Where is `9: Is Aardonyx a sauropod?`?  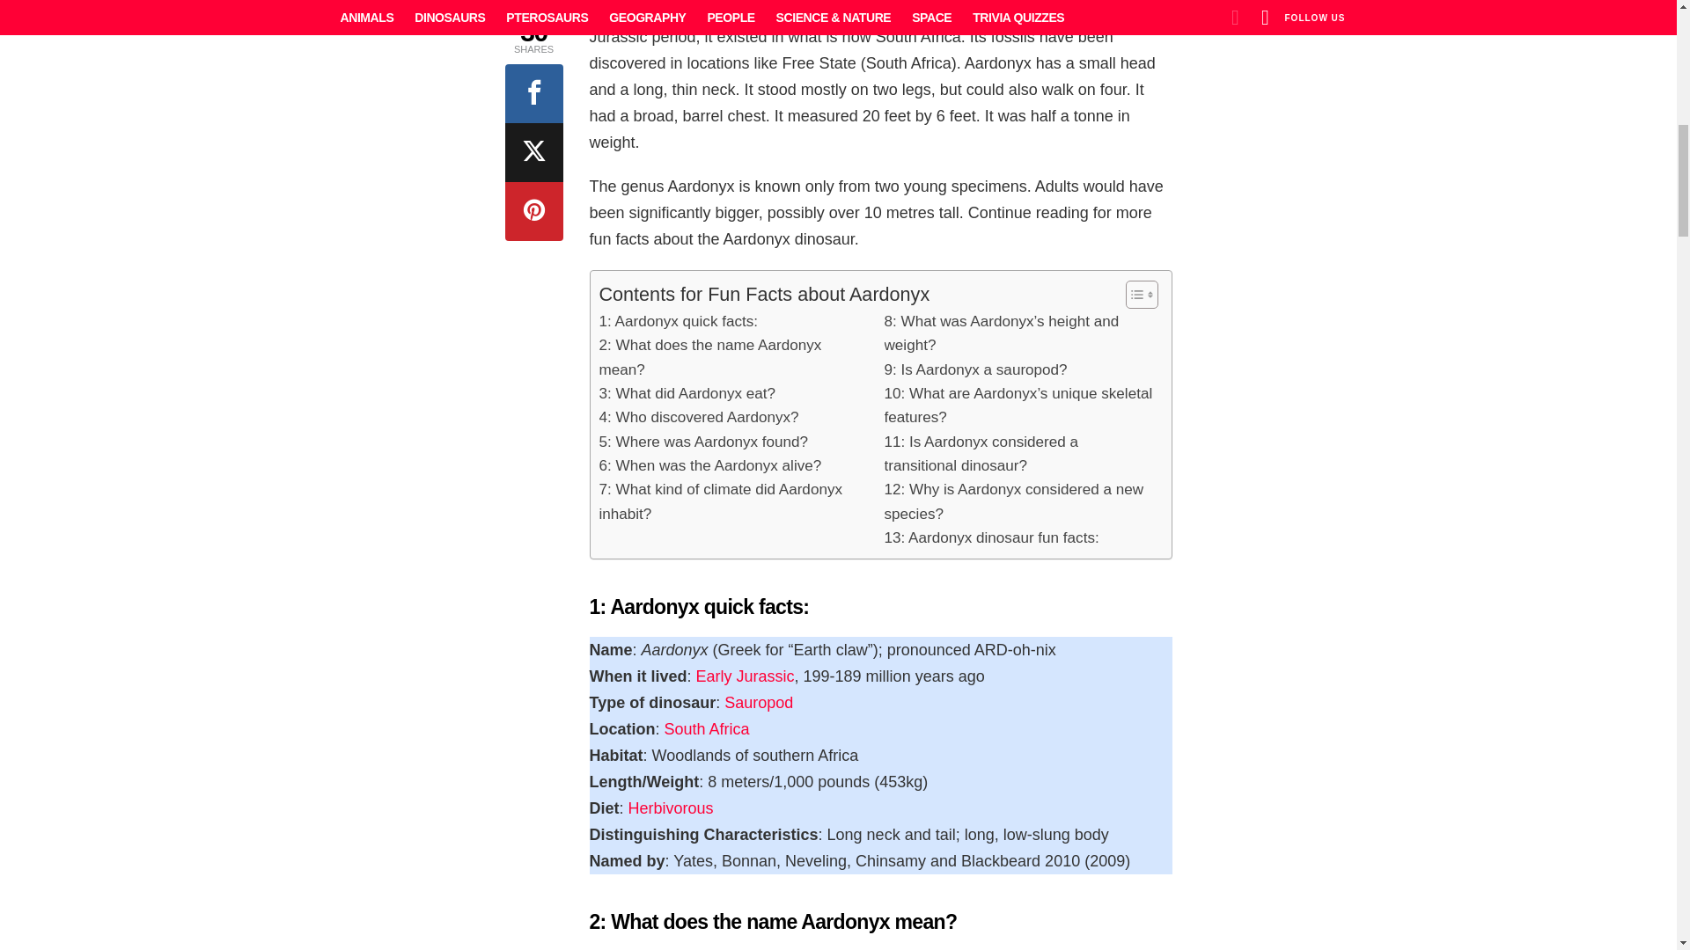
9: Is Aardonyx a sauropod? is located at coordinates (975, 369).